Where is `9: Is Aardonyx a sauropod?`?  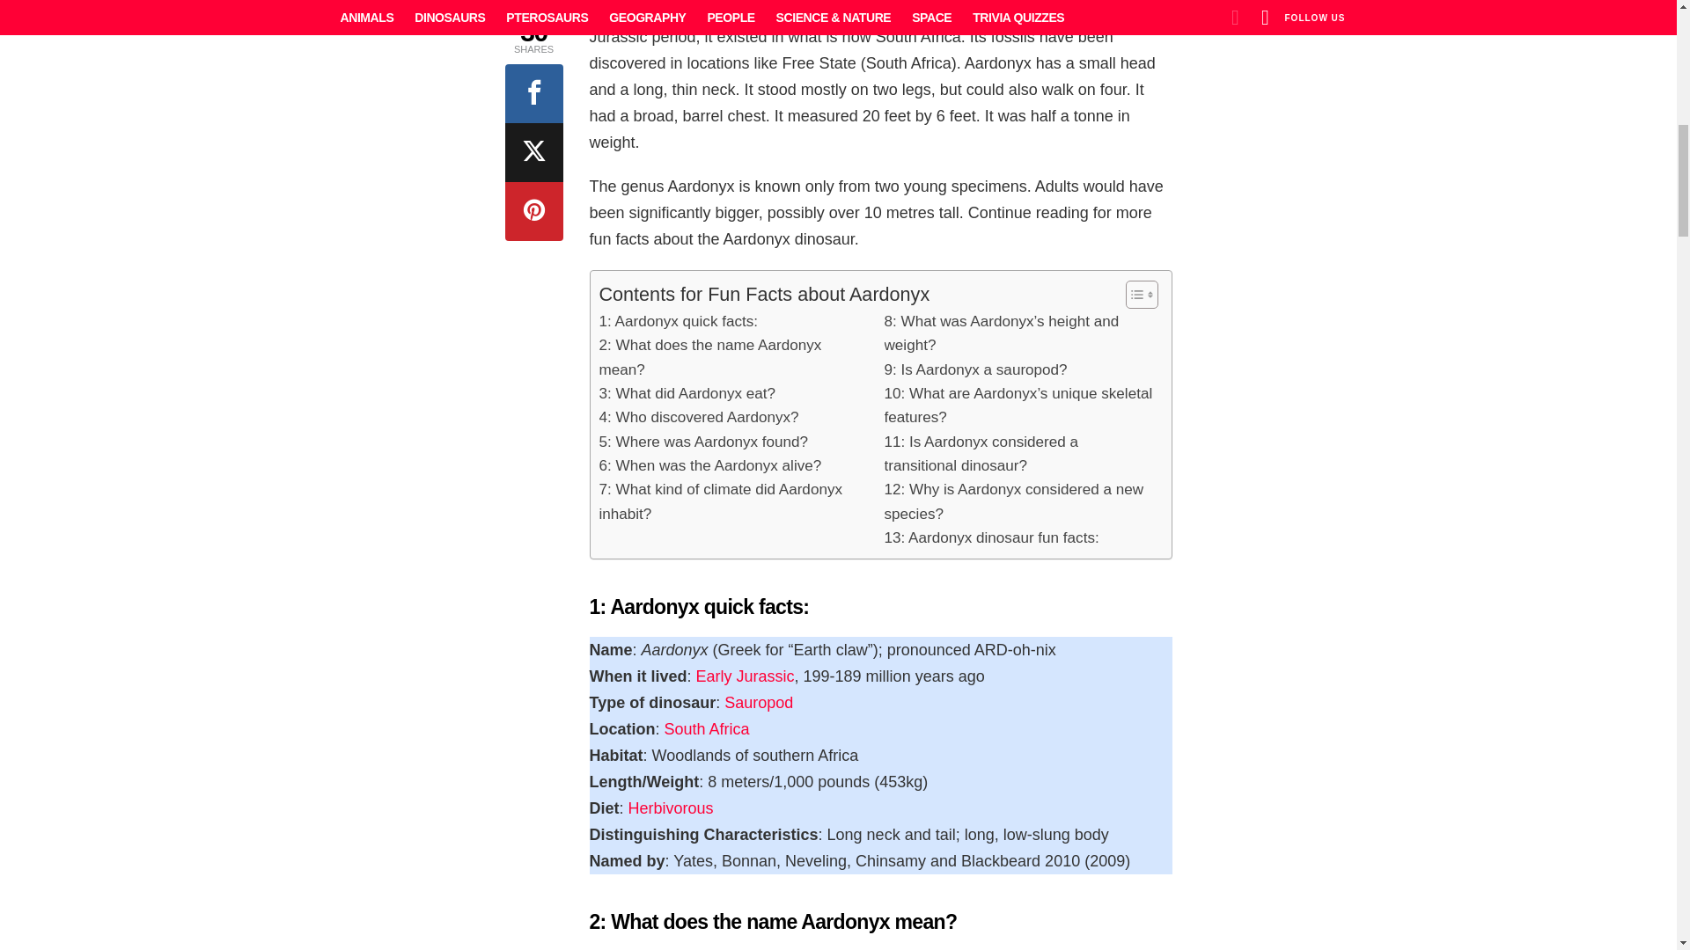
9: Is Aardonyx a sauropod? is located at coordinates (975, 369).